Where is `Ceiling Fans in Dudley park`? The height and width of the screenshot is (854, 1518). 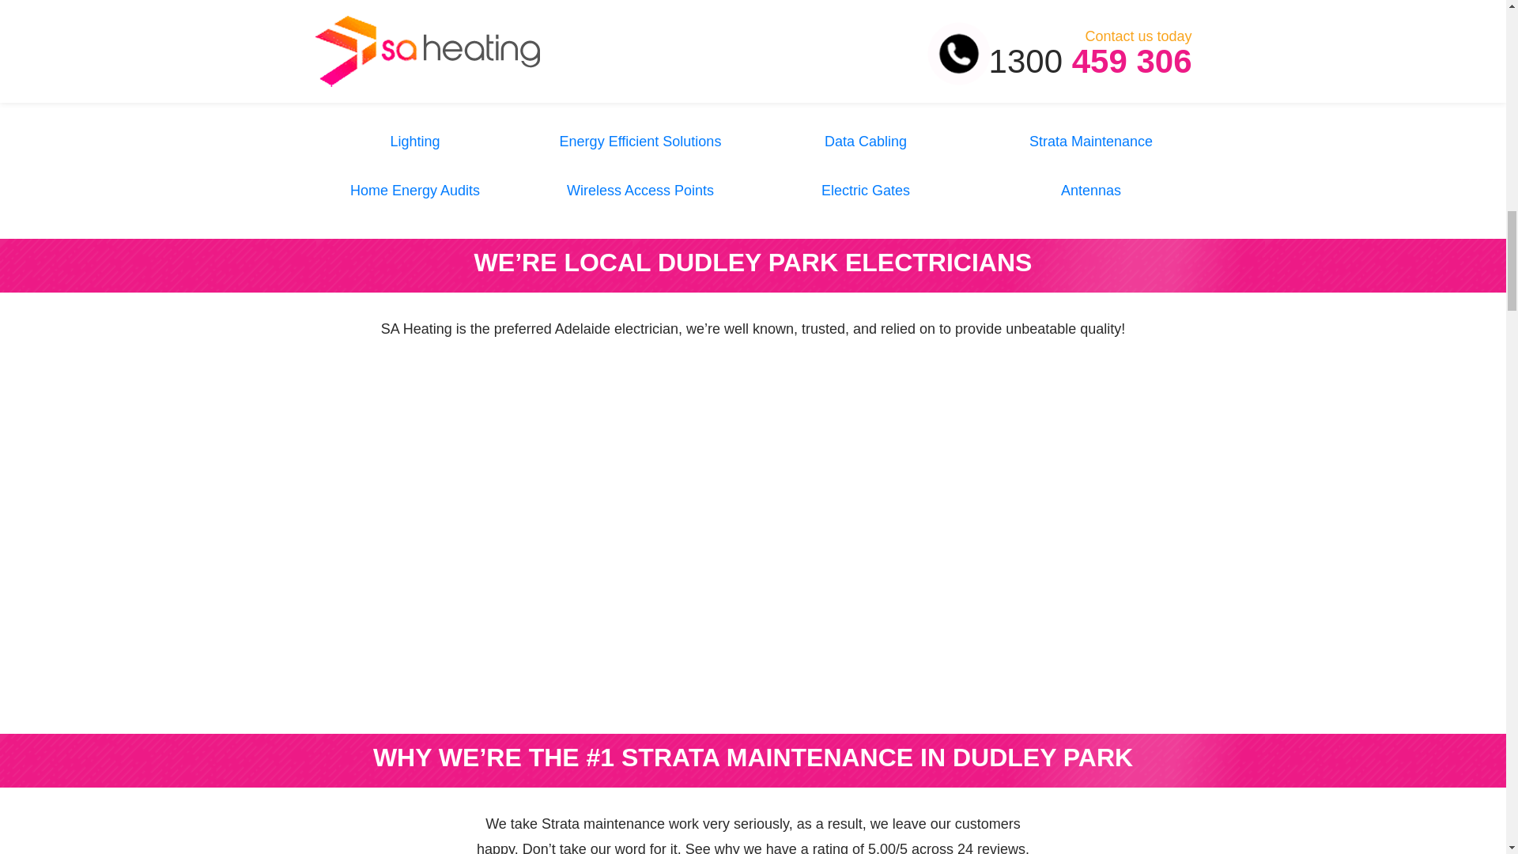 Ceiling Fans in Dudley park is located at coordinates (865, 43).